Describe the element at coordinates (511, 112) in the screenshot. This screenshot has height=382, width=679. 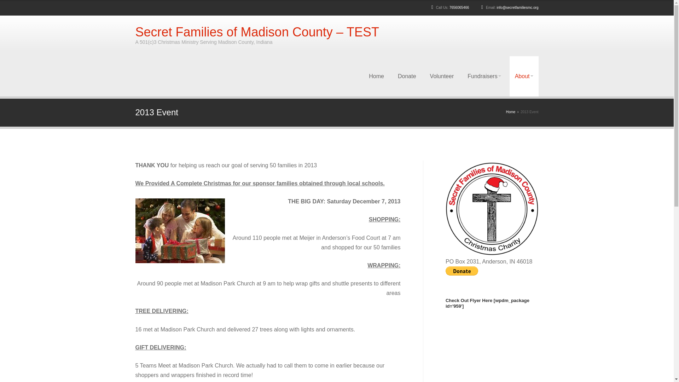
I see `Home` at that location.